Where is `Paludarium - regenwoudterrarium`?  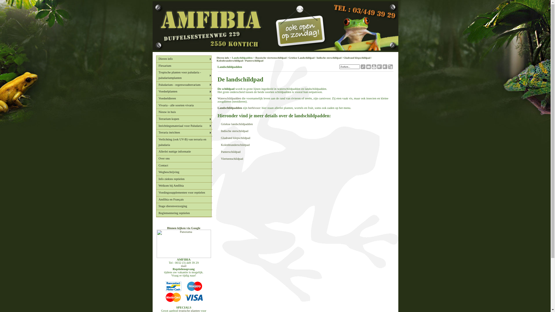
Paludarium - regenwoudterrarium is located at coordinates (184, 85).